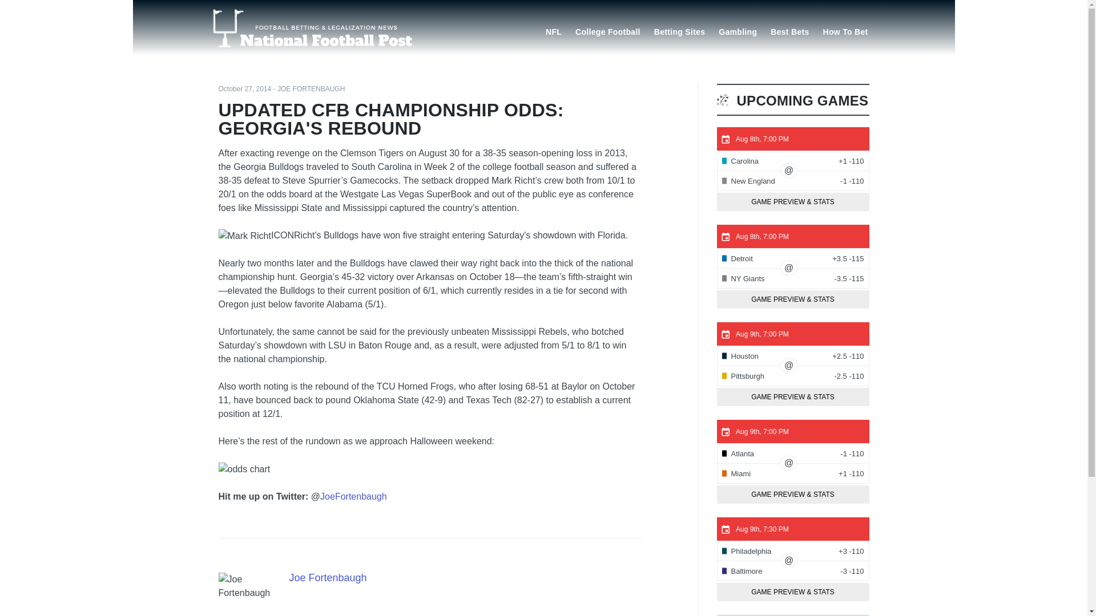 This screenshot has width=1096, height=616. I want to click on Best Bets, so click(789, 31).